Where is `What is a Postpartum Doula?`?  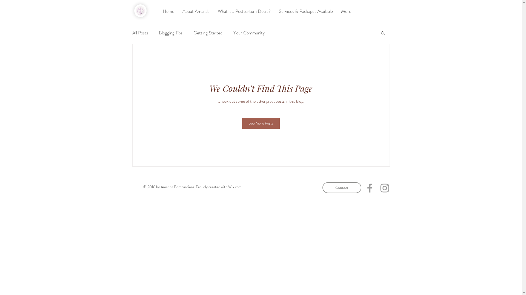
What is a Postpartum Doula? is located at coordinates (244, 11).